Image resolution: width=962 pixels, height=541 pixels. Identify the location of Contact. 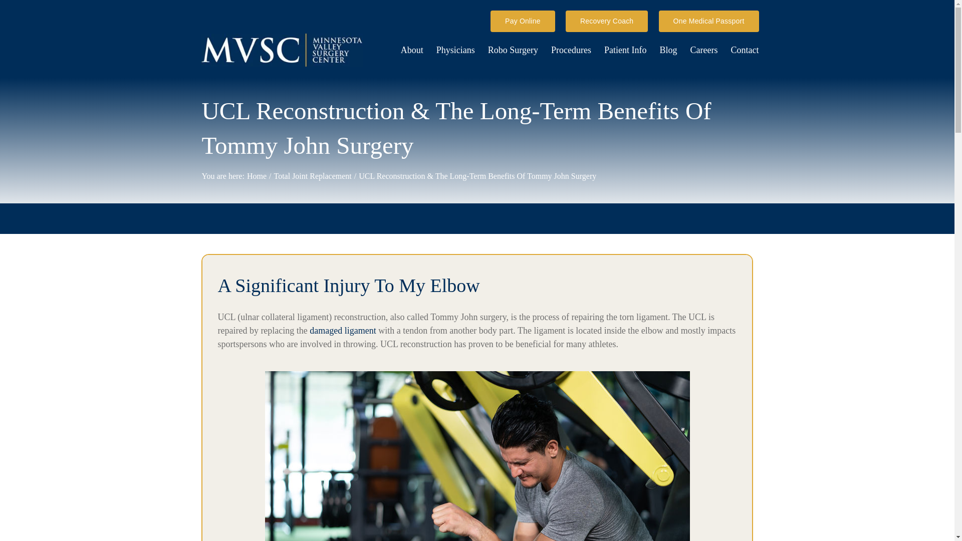
(745, 50).